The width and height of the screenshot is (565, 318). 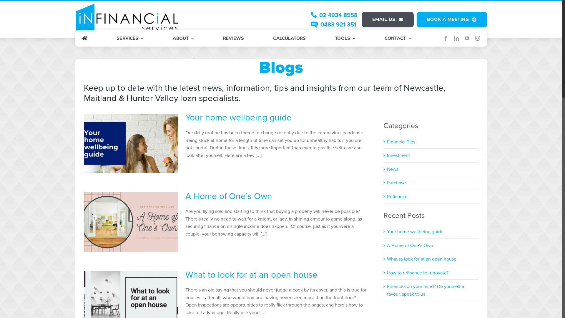 I want to click on Refinance, so click(x=431, y=197).